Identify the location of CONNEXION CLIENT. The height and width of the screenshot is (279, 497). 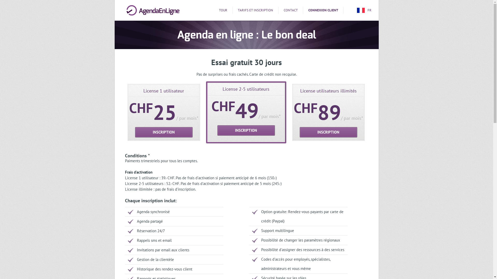
(323, 10).